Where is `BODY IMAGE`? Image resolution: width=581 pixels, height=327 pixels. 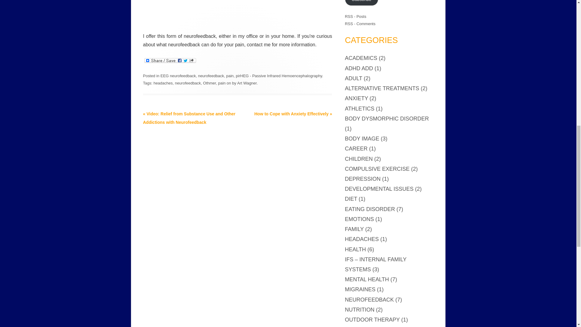 BODY IMAGE is located at coordinates (362, 139).